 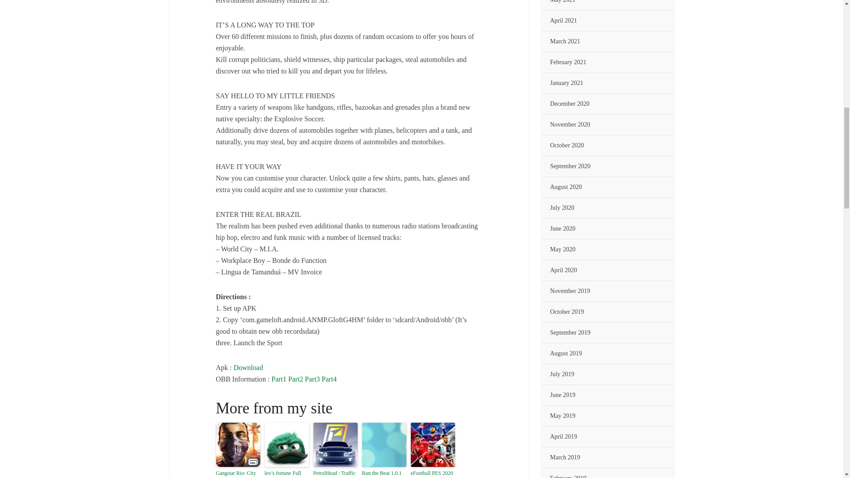 I want to click on Part4, so click(x=329, y=379).